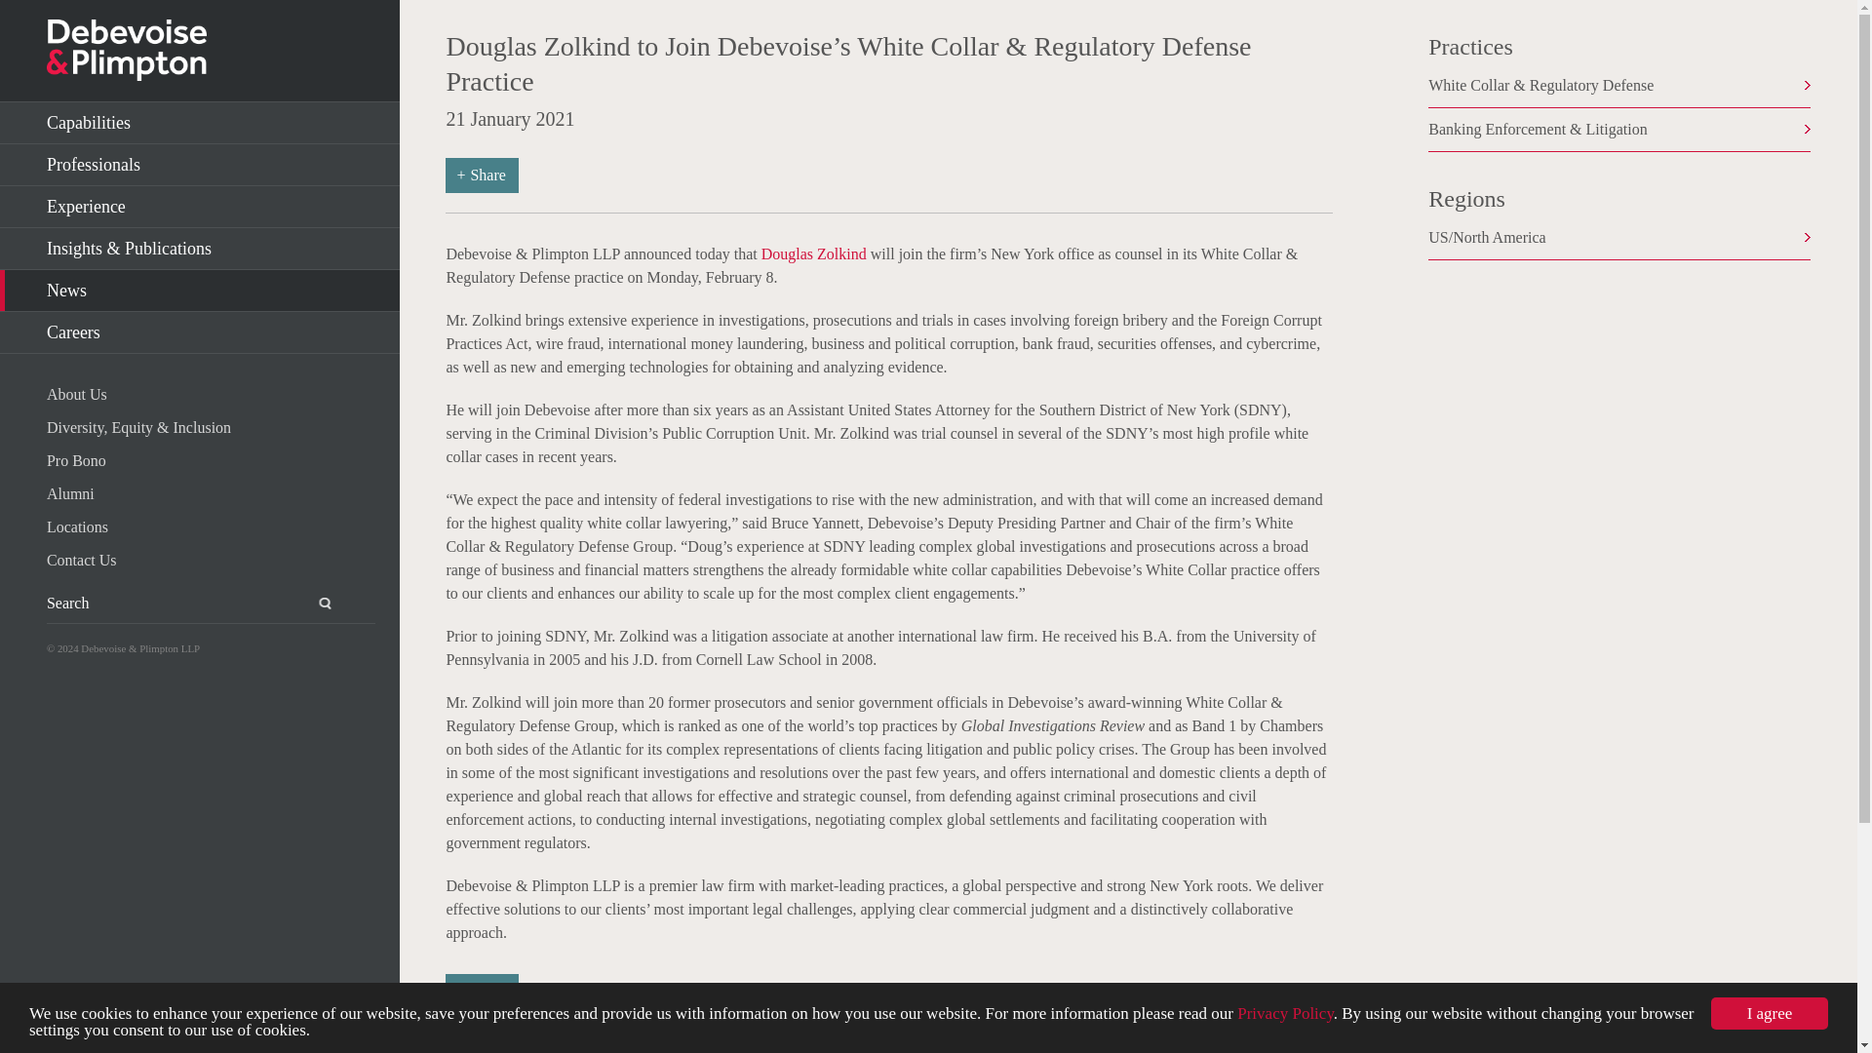 The width and height of the screenshot is (1872, 1053). I want to click on Capabilities, so click(200, 123).